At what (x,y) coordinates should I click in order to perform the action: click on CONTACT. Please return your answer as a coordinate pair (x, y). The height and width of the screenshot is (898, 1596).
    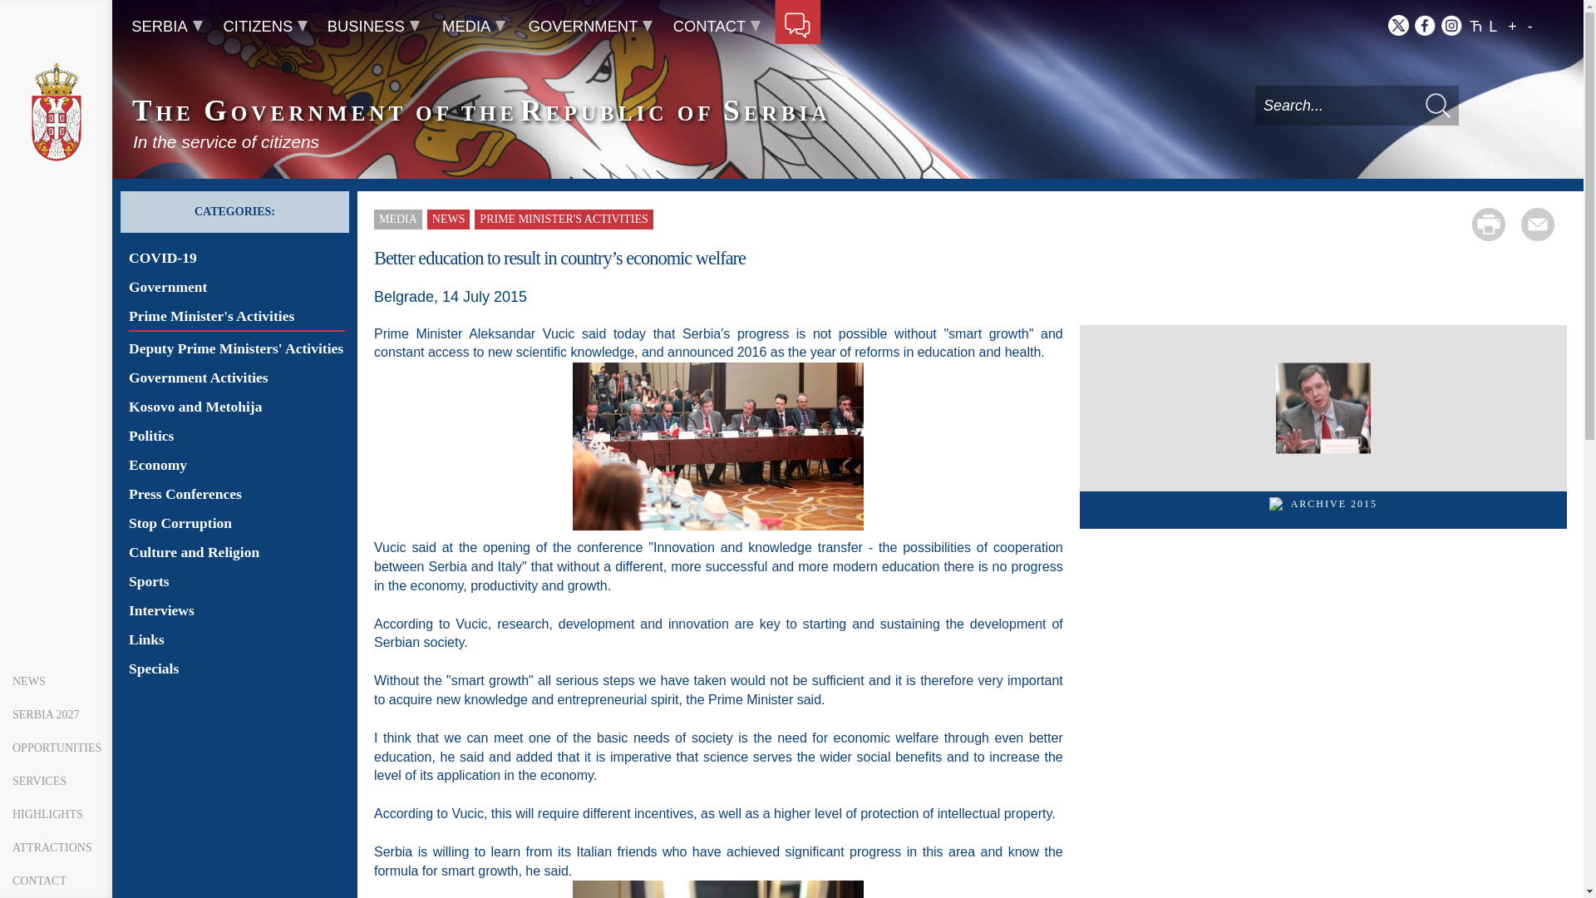
    Looking at the image, I should click on (56, 881).